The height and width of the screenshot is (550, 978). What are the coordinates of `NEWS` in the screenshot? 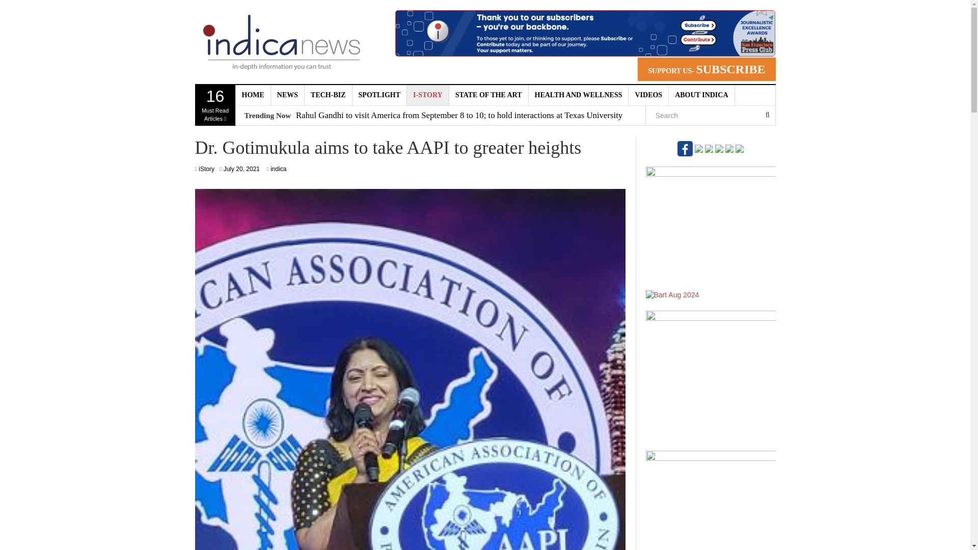 It's located at (215, 105).